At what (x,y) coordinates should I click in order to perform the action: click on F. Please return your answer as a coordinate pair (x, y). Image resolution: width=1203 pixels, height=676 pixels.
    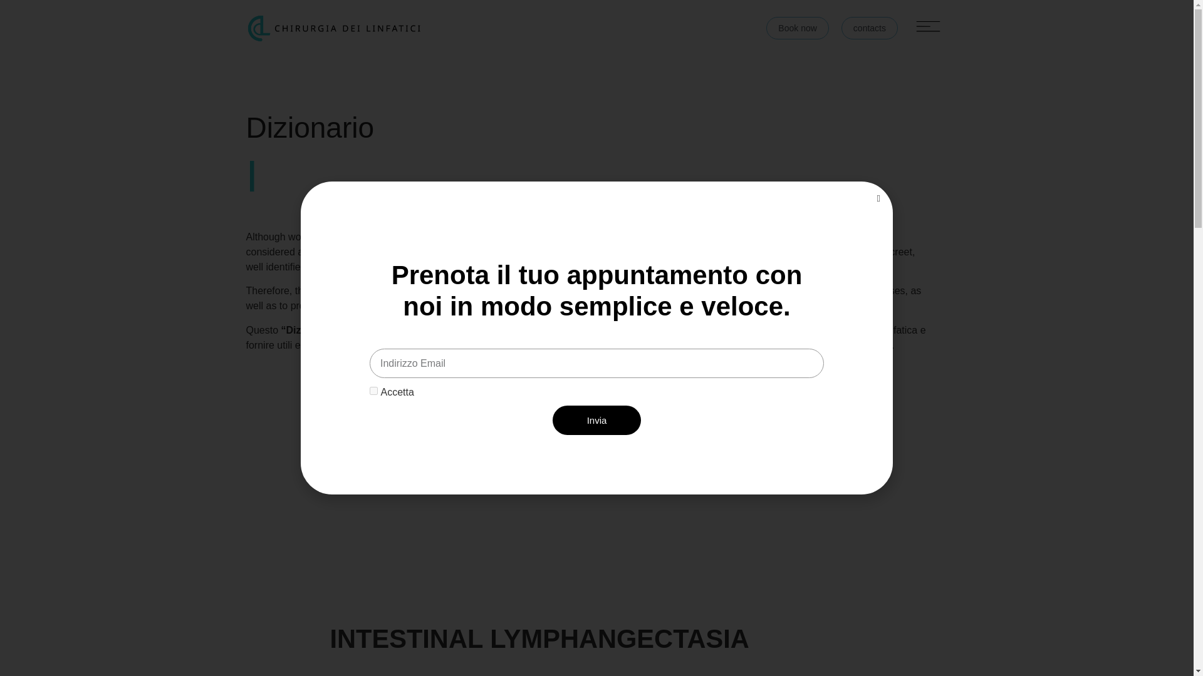
    Looking at the image, I should click on (518, 432).